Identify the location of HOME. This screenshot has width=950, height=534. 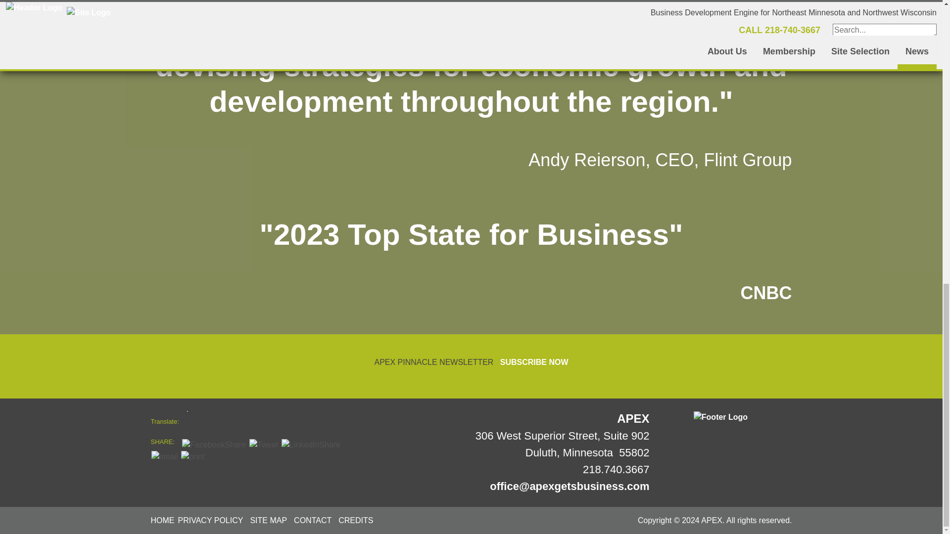
(162, 520).